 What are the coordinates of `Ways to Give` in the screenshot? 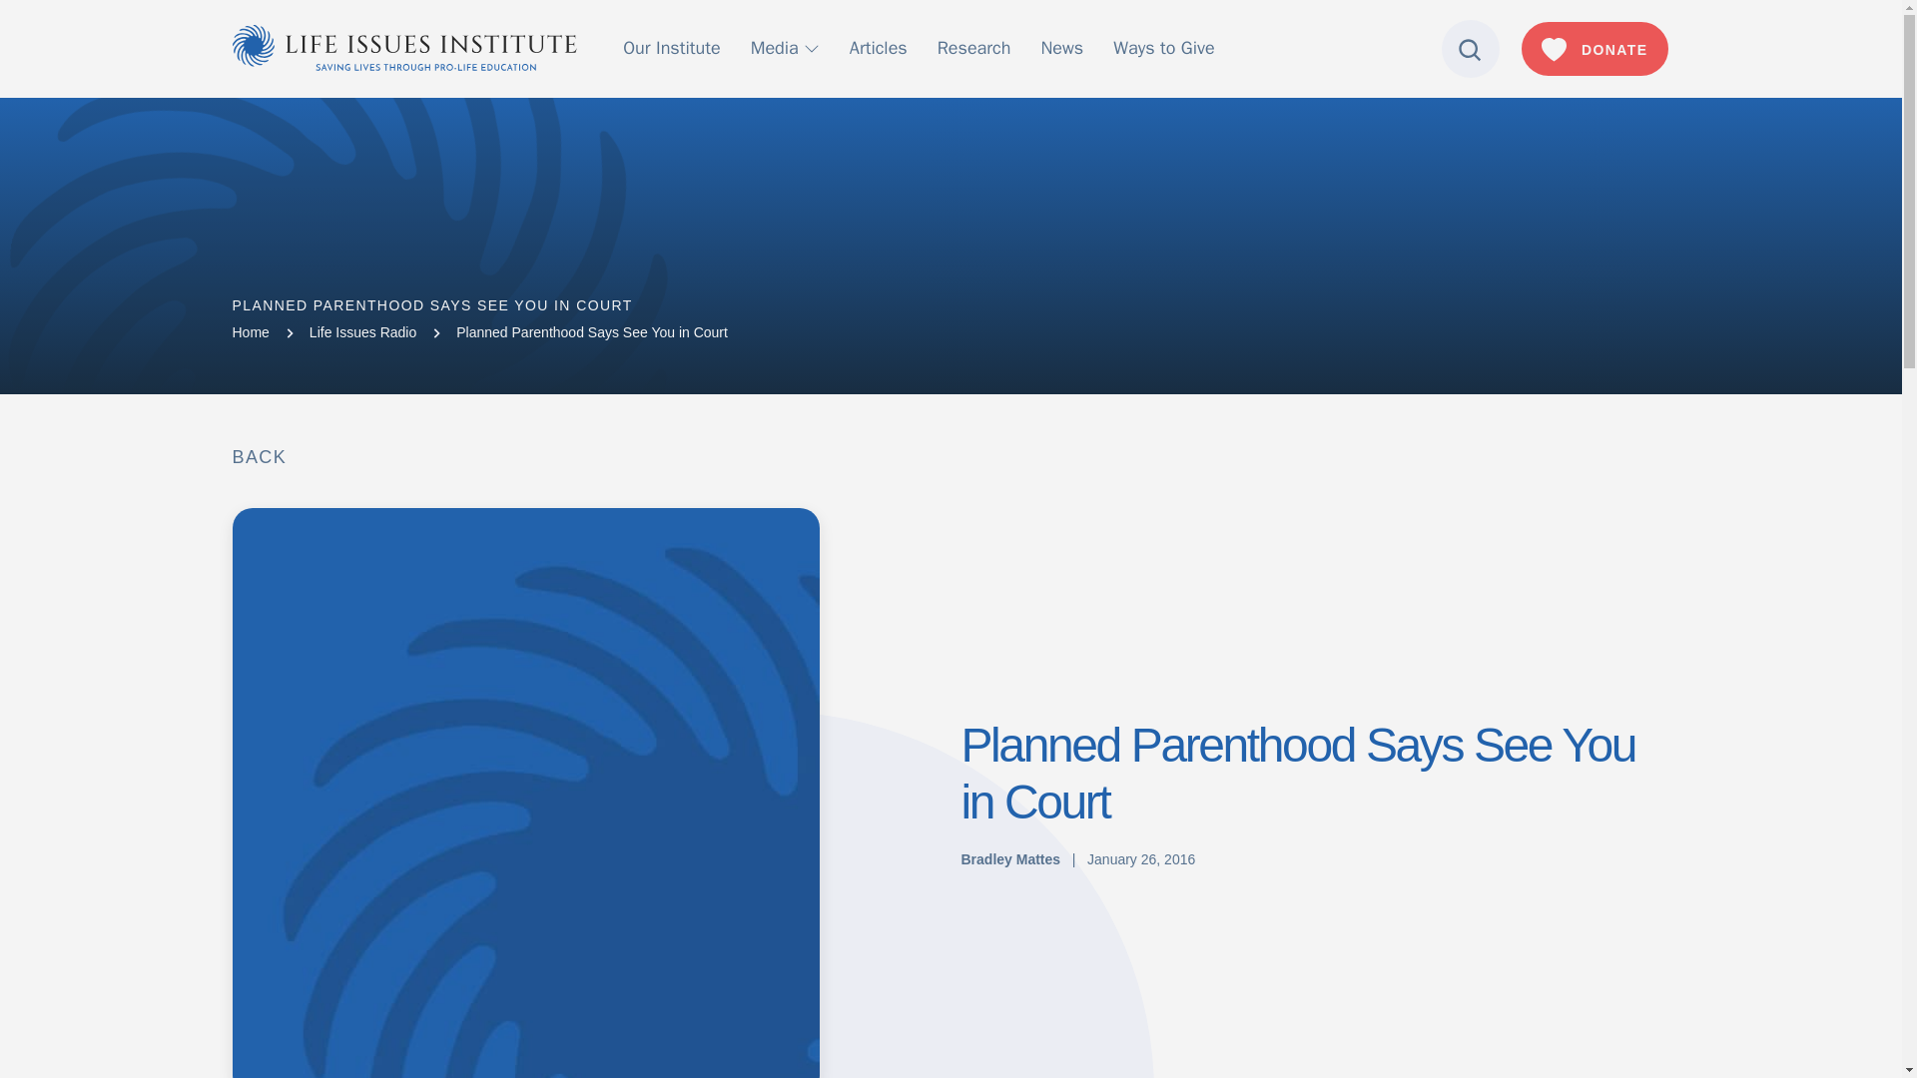 It's located at (1163, 48).